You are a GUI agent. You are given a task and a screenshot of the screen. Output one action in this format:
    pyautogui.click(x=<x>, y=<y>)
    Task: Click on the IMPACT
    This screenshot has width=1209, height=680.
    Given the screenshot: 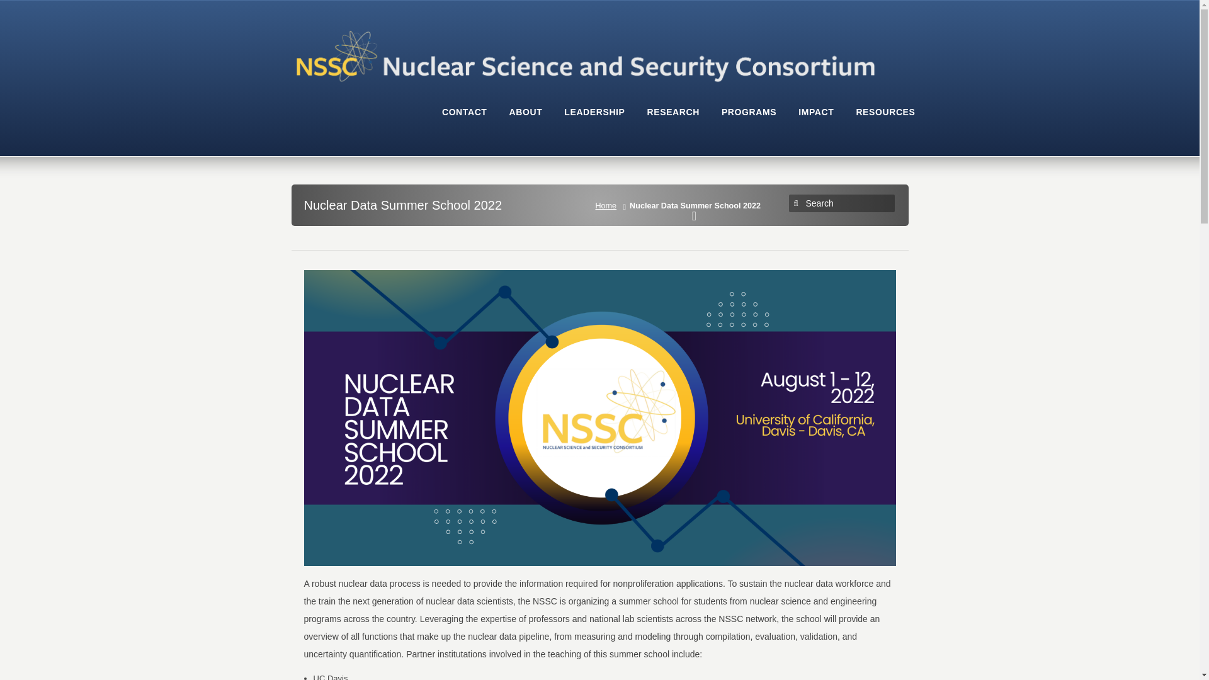 What is the action you would take?
    pyautogui.click(x=816, y=118)
    